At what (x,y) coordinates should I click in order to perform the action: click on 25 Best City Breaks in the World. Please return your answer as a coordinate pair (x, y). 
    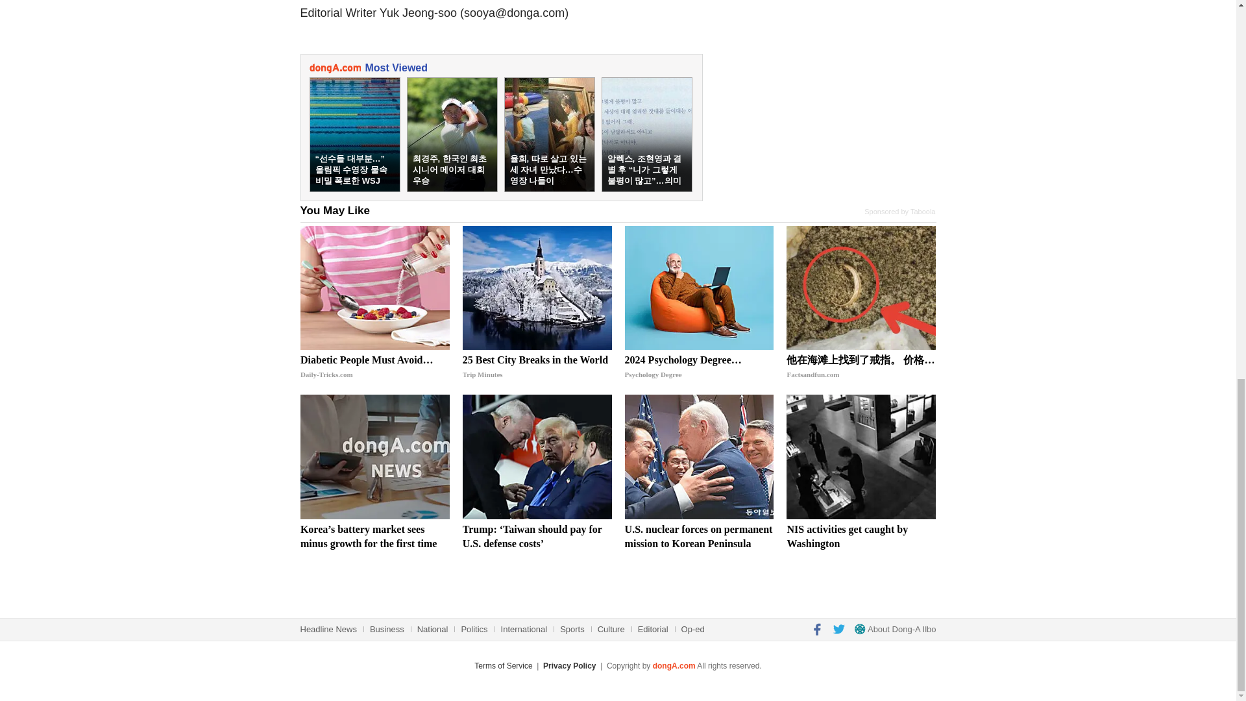
    Looking at the image, I should click on (537, 288).